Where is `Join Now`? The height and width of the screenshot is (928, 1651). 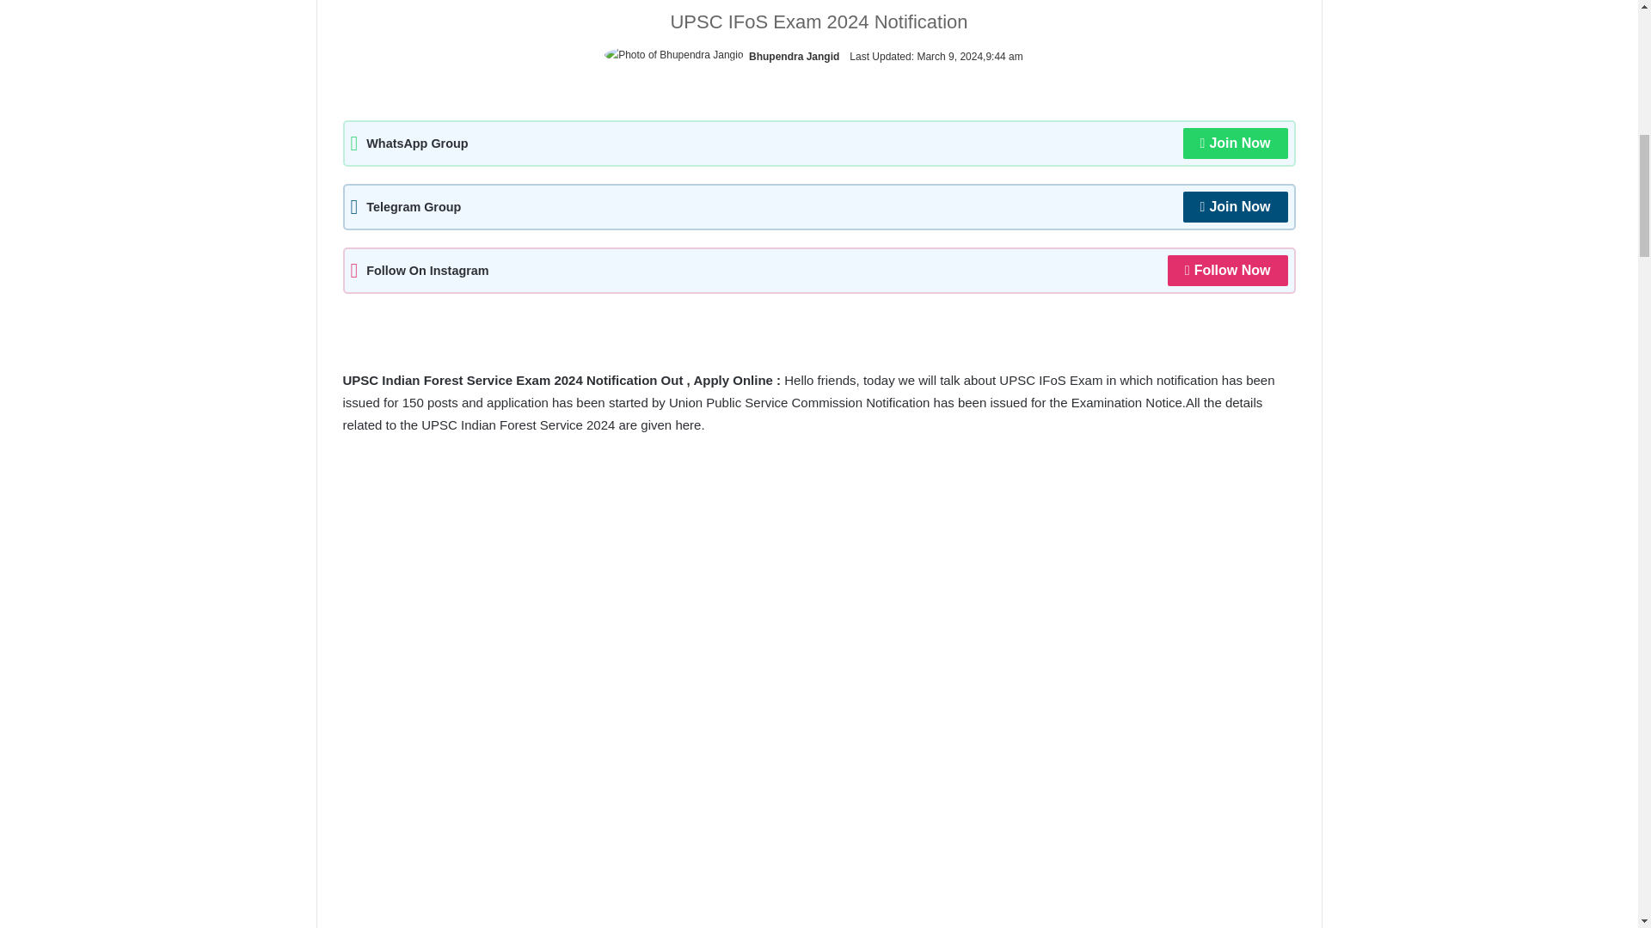
Join Now is located at coordinates (1235, 206).